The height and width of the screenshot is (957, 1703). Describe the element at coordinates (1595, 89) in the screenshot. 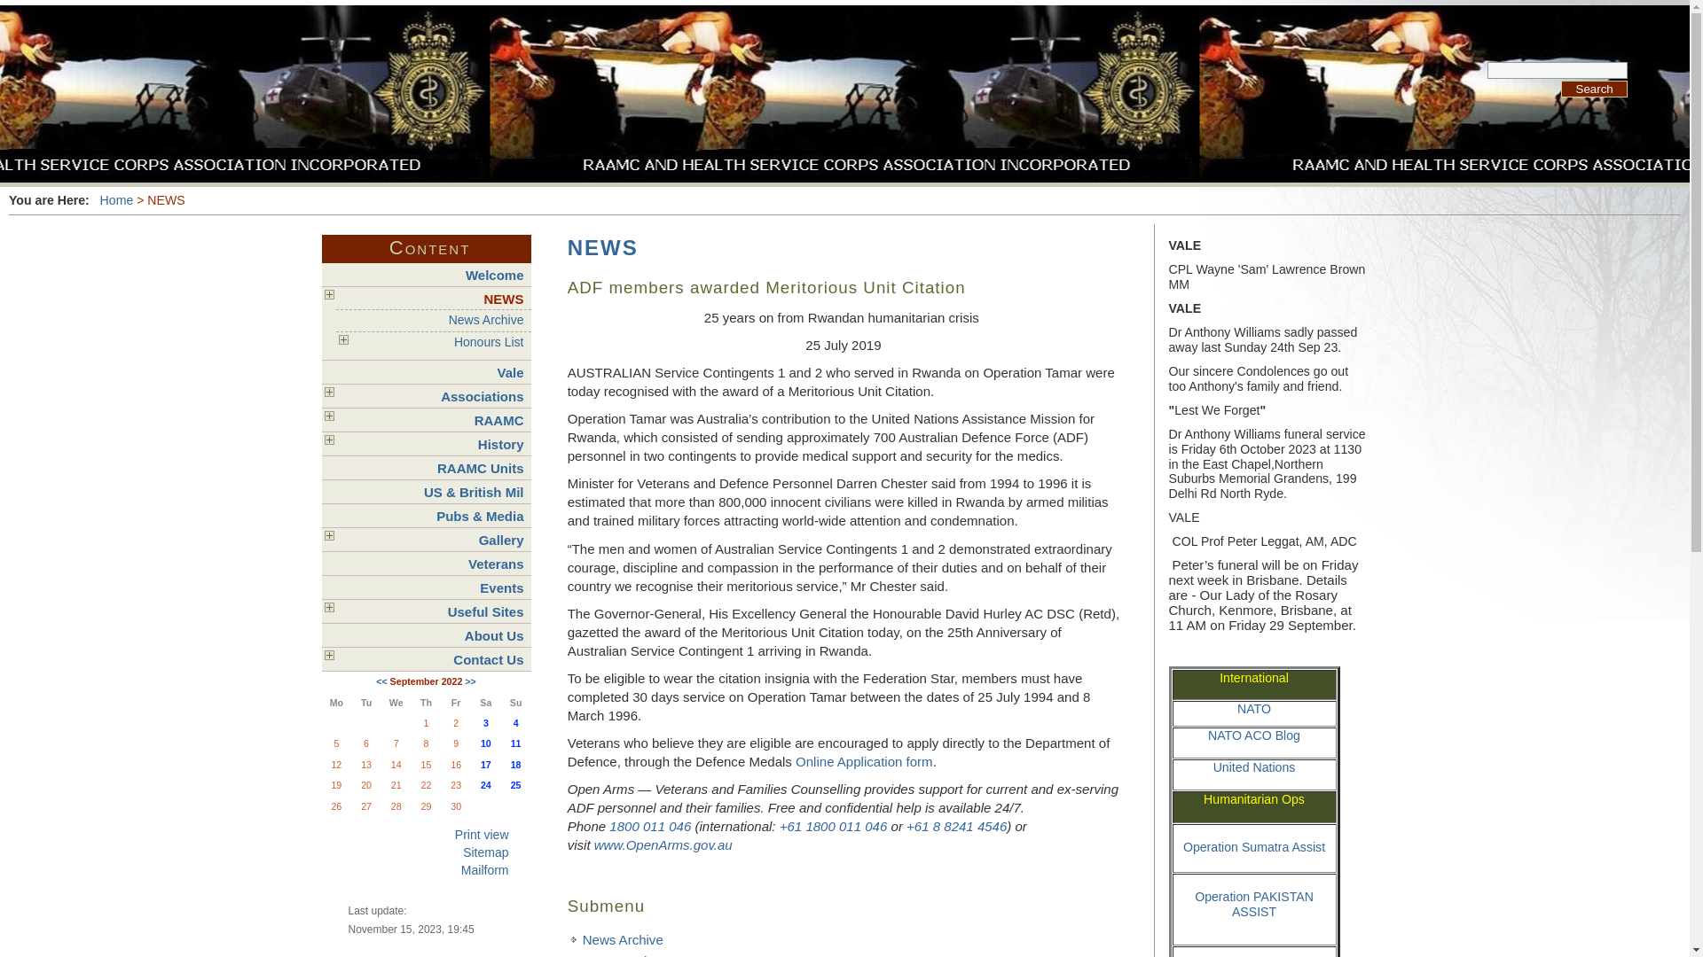

I see `Search` at that location.